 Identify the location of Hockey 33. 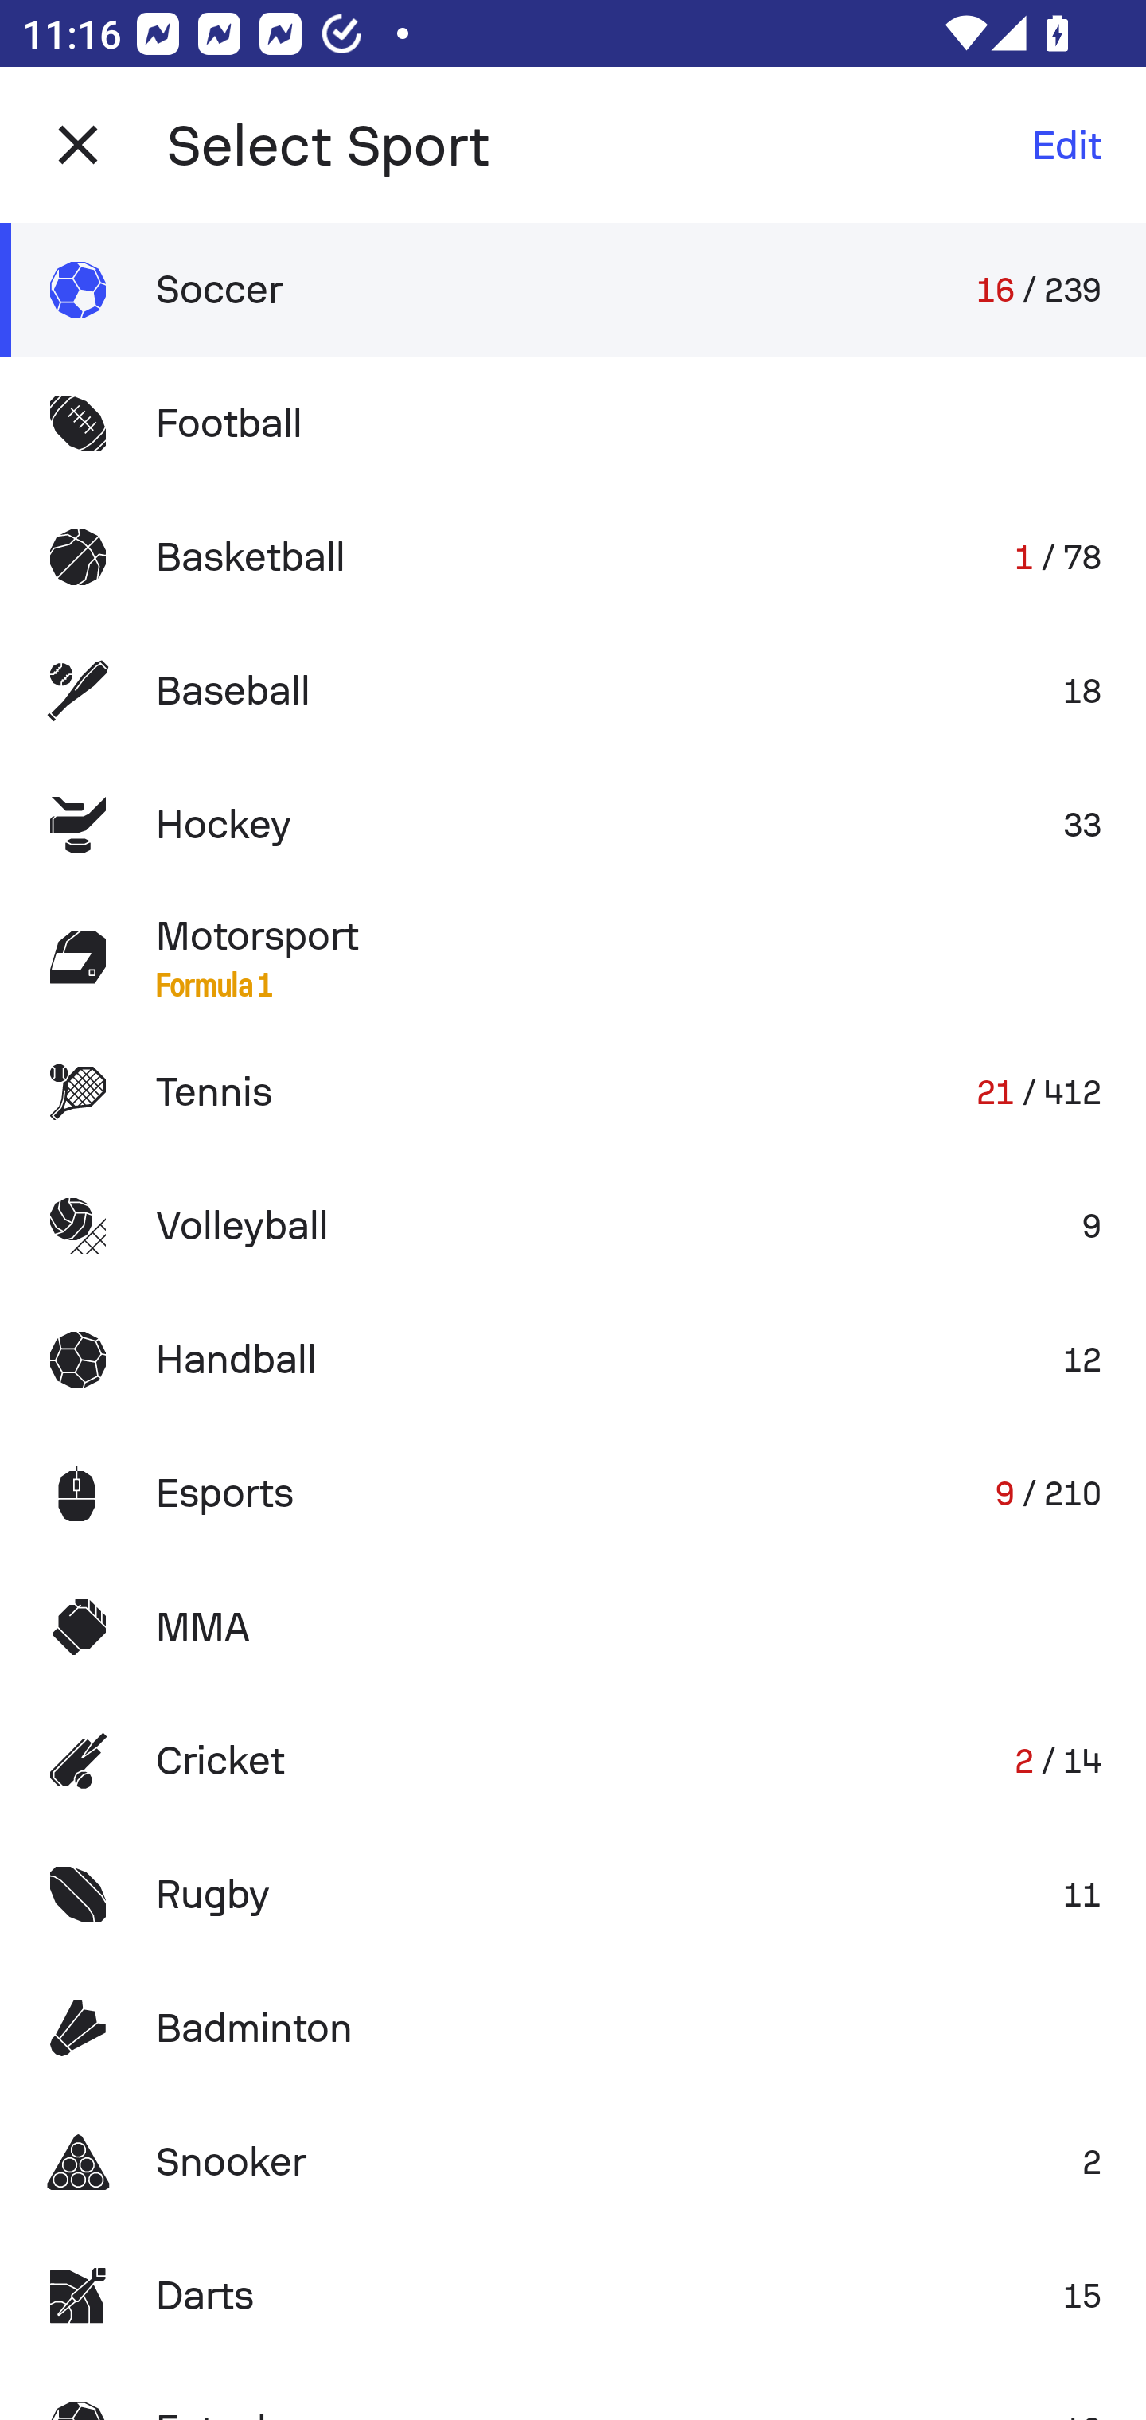
(573, 823).